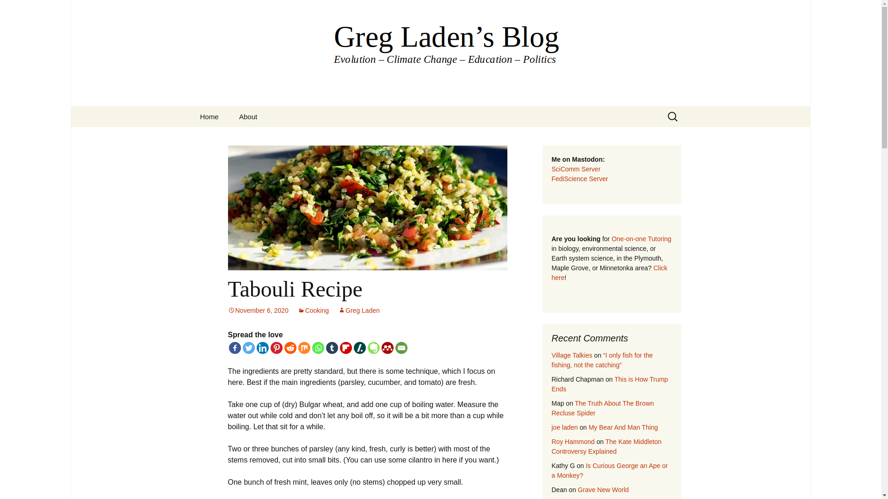 This screenshot has height=499, width=888. I want to click on About, so click(248, 116).